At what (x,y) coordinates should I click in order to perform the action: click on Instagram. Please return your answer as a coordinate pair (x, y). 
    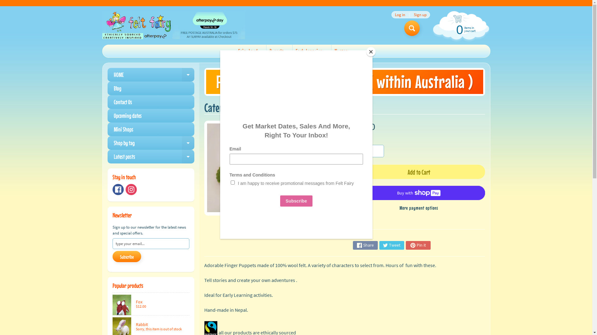
    Looking at the image, I should click on (131, 190).